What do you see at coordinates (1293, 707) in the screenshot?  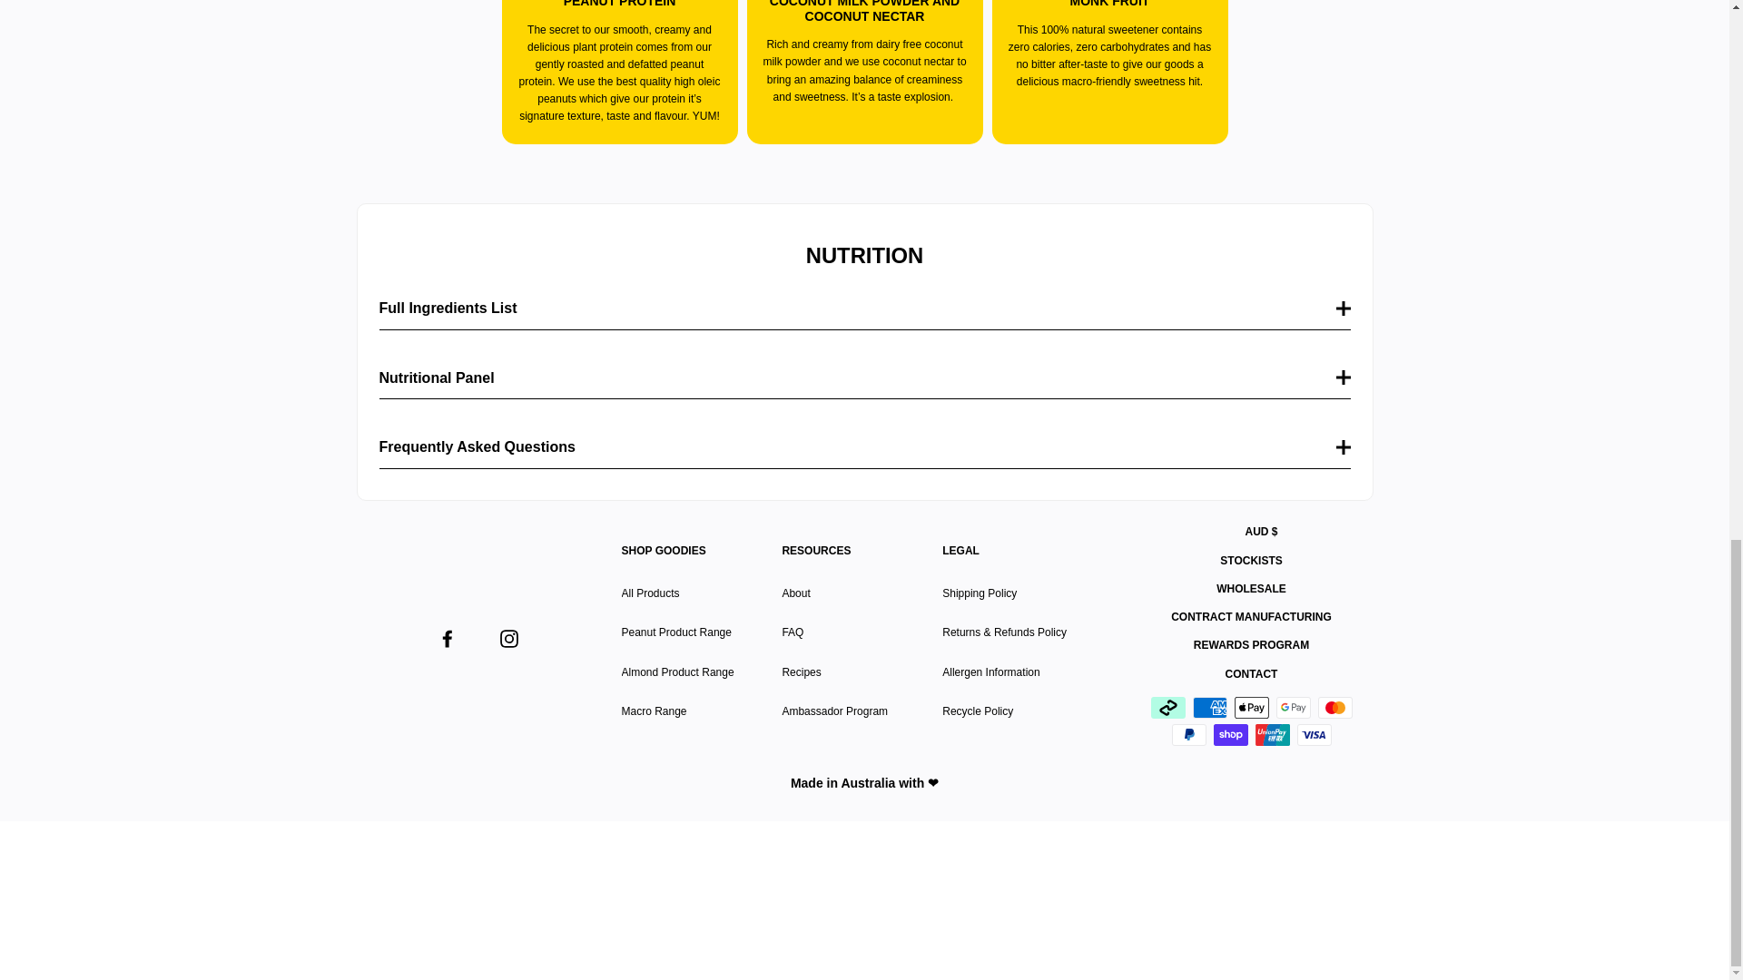 I see `Google Pay` at bounding box center [1293, 707].